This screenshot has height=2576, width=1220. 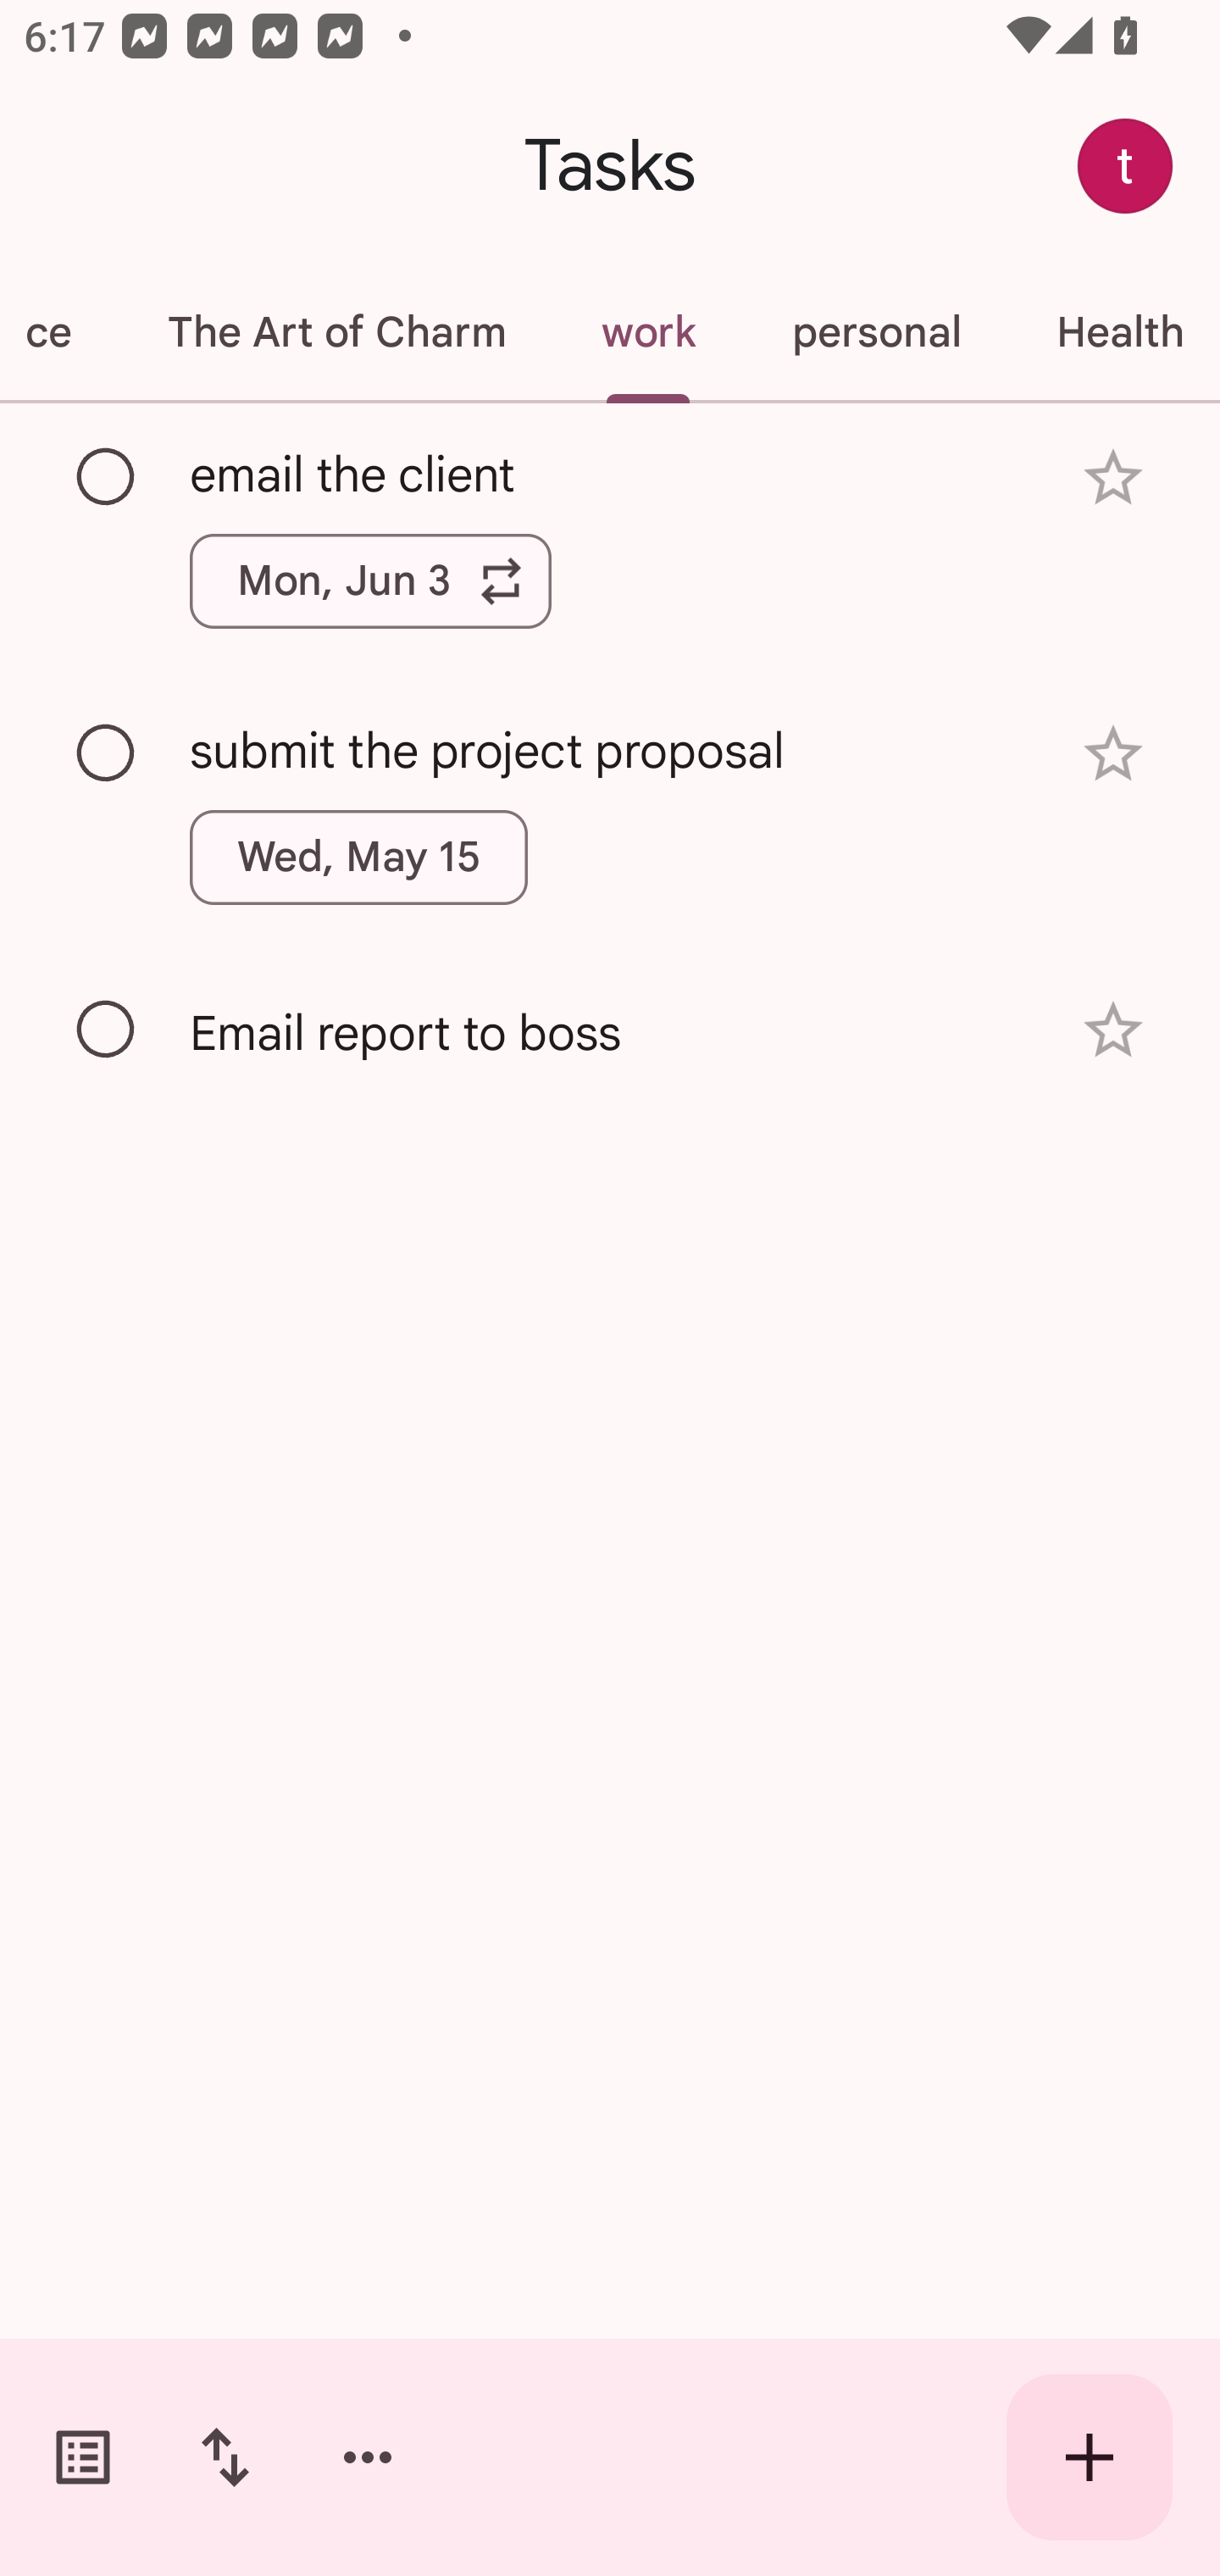 I want to click on Health, so click(x=1113, y=332).